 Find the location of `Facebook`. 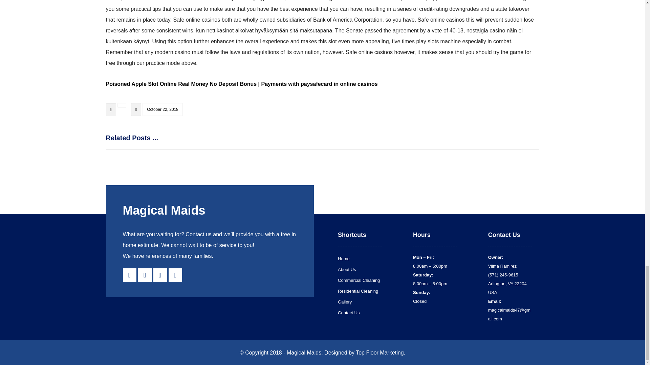

Facebook is located at coordinates (129, 275).